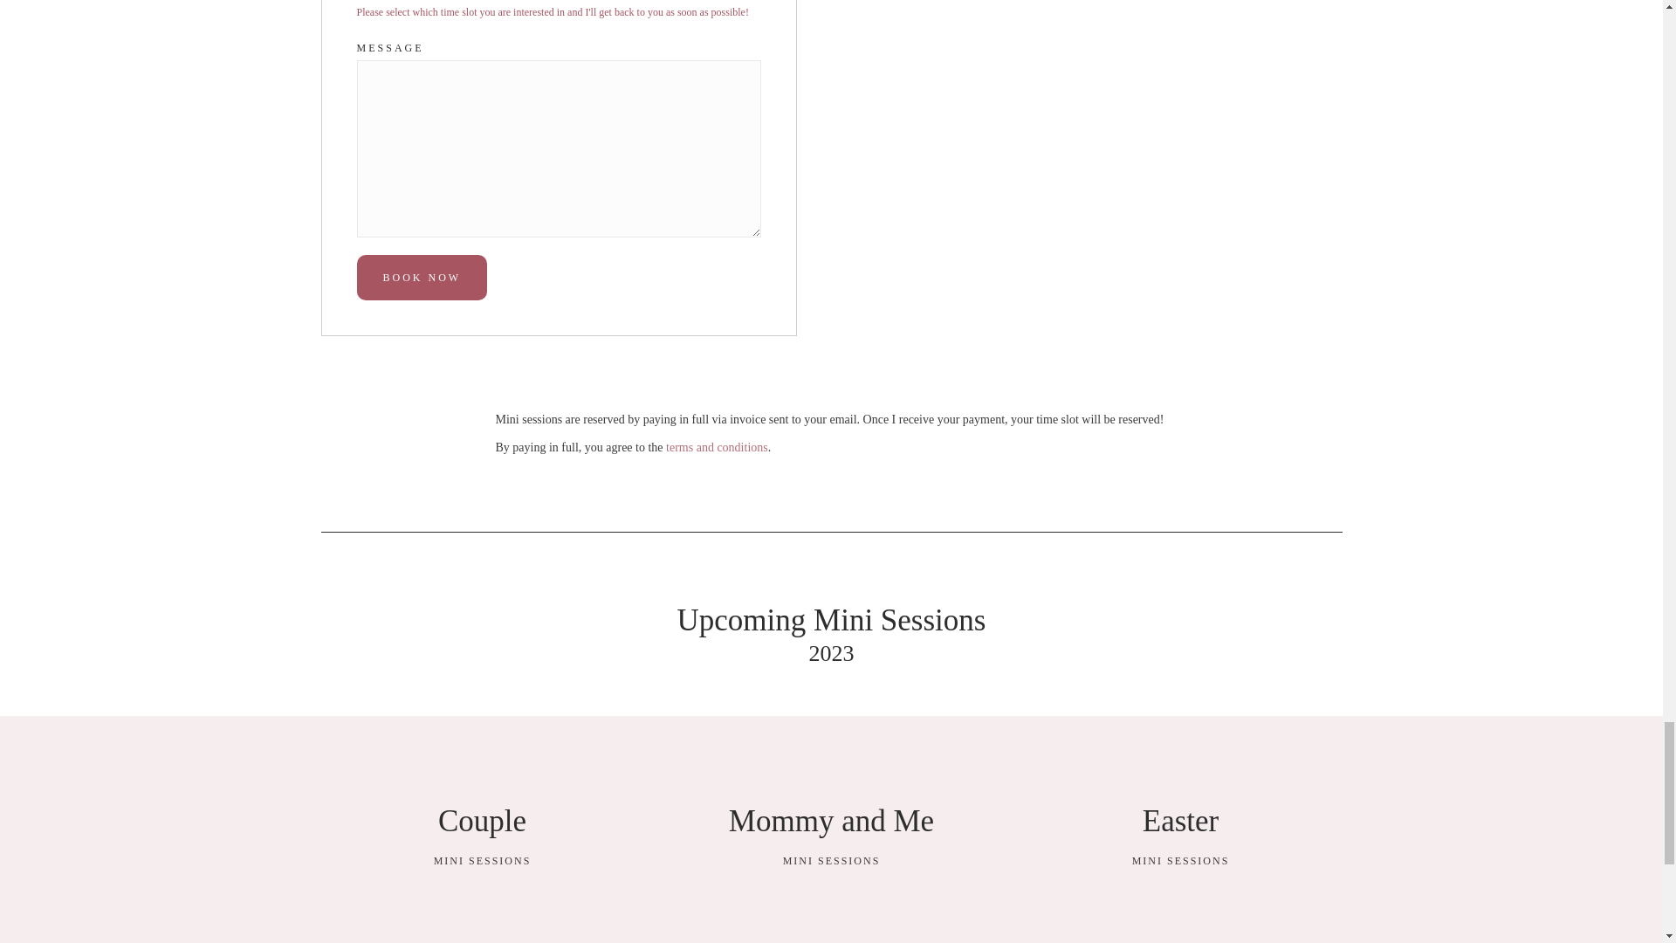 Image resolution: width=1676 pixels, height=943 pixels. What do you see at coordinates (482, 829) in the screenshot?
I see `BOOK NOW` at bounding box center [482, 829].